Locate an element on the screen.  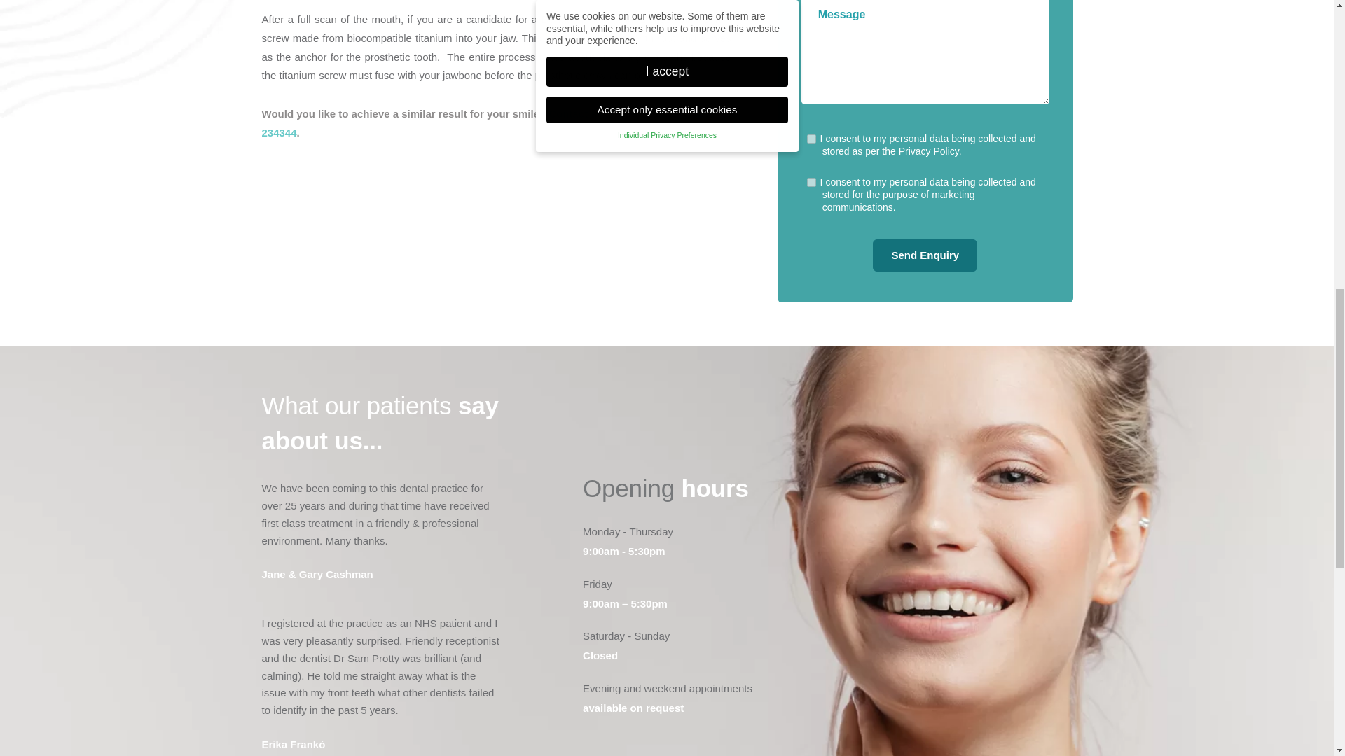
Send Enquiry is located at coordinates (925, 255).